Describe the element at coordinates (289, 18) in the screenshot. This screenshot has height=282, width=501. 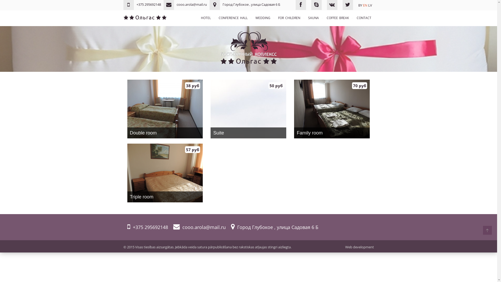
I see `FOR CHILDREN` at that location.